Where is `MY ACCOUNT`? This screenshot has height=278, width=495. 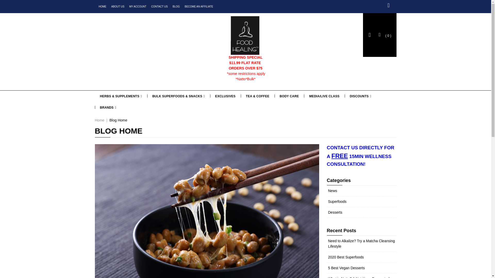
MY ACCOUNT is located at coordinates (138, 7).